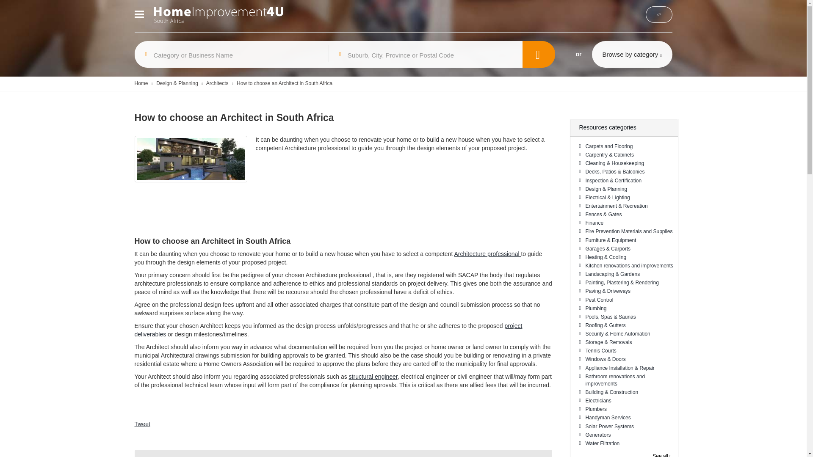 This screenshot has height=457, width=813. Describe the element at coordinates (329, 330) in the screenshot. I see `project deliverables` at that location.